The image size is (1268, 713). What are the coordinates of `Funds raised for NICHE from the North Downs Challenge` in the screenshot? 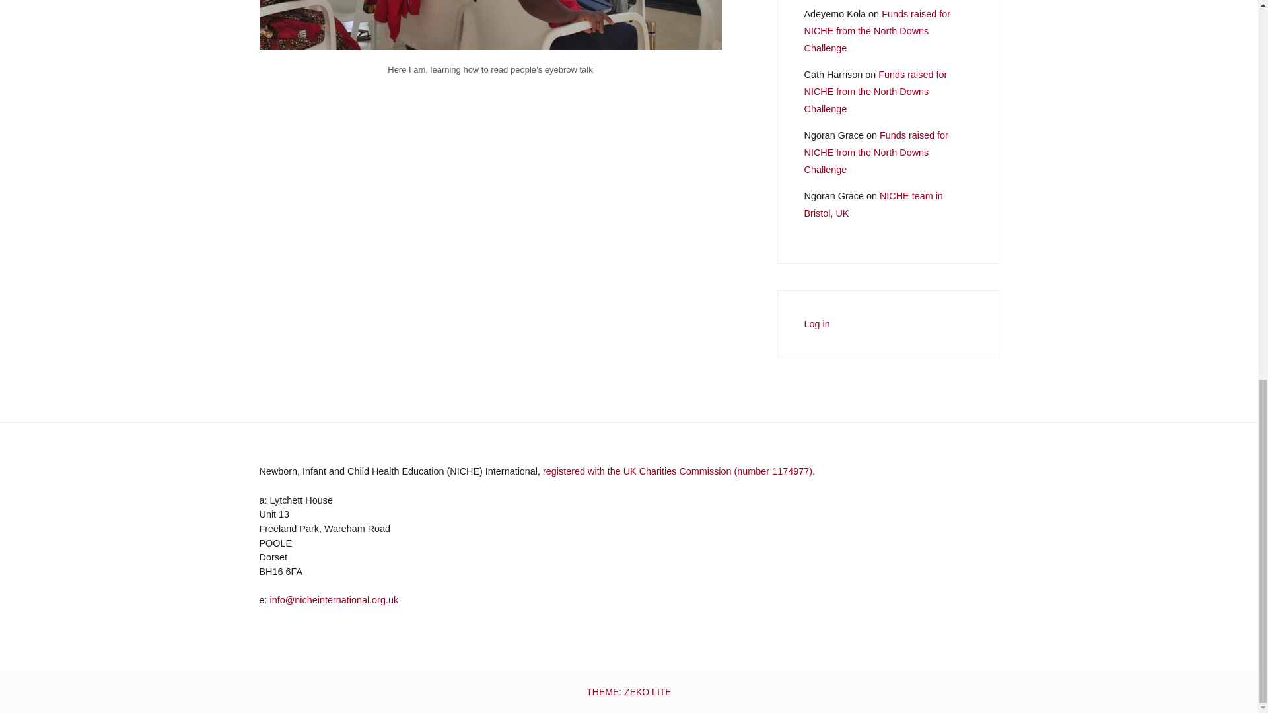 It's located at (876, 153).